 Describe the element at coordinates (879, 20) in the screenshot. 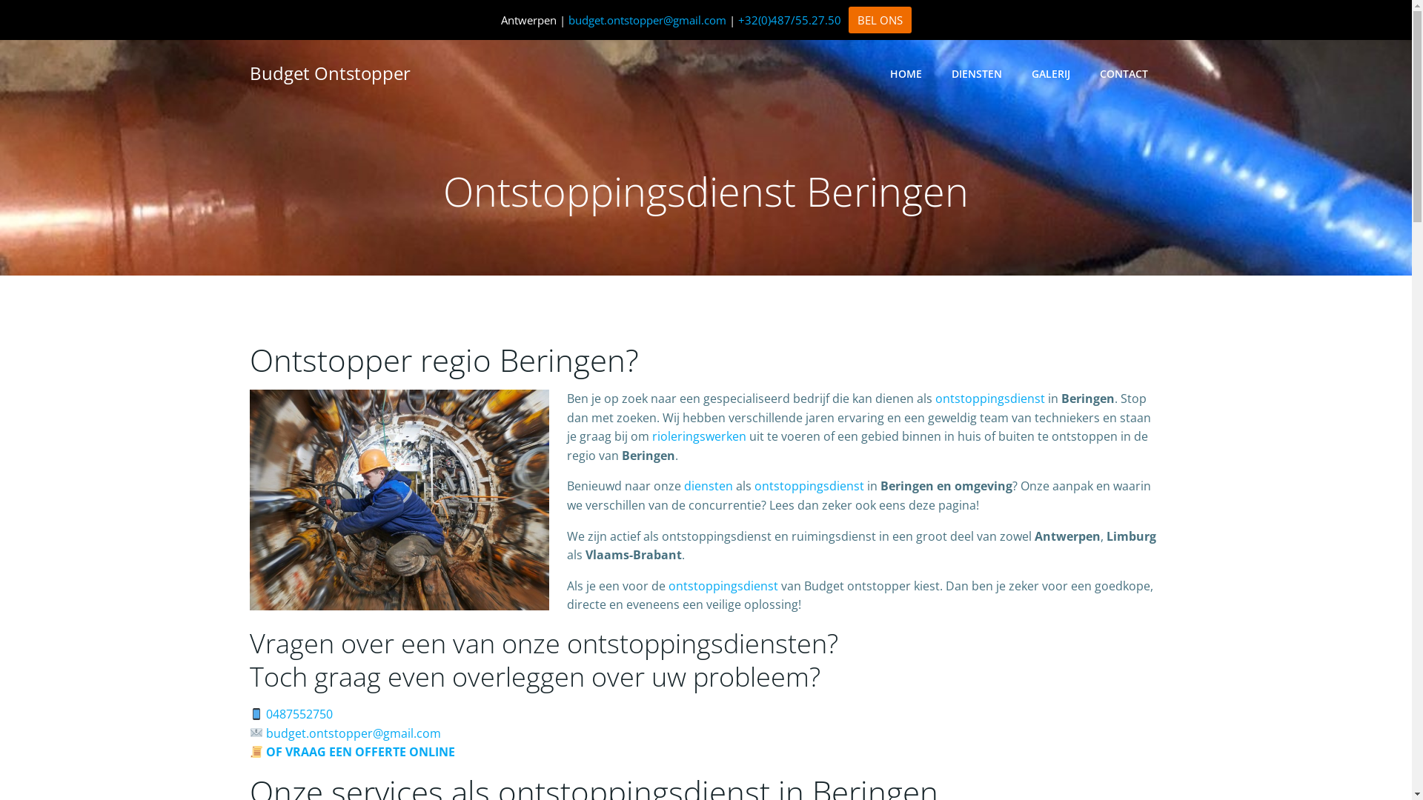

I see `BEL ONS` at that location.